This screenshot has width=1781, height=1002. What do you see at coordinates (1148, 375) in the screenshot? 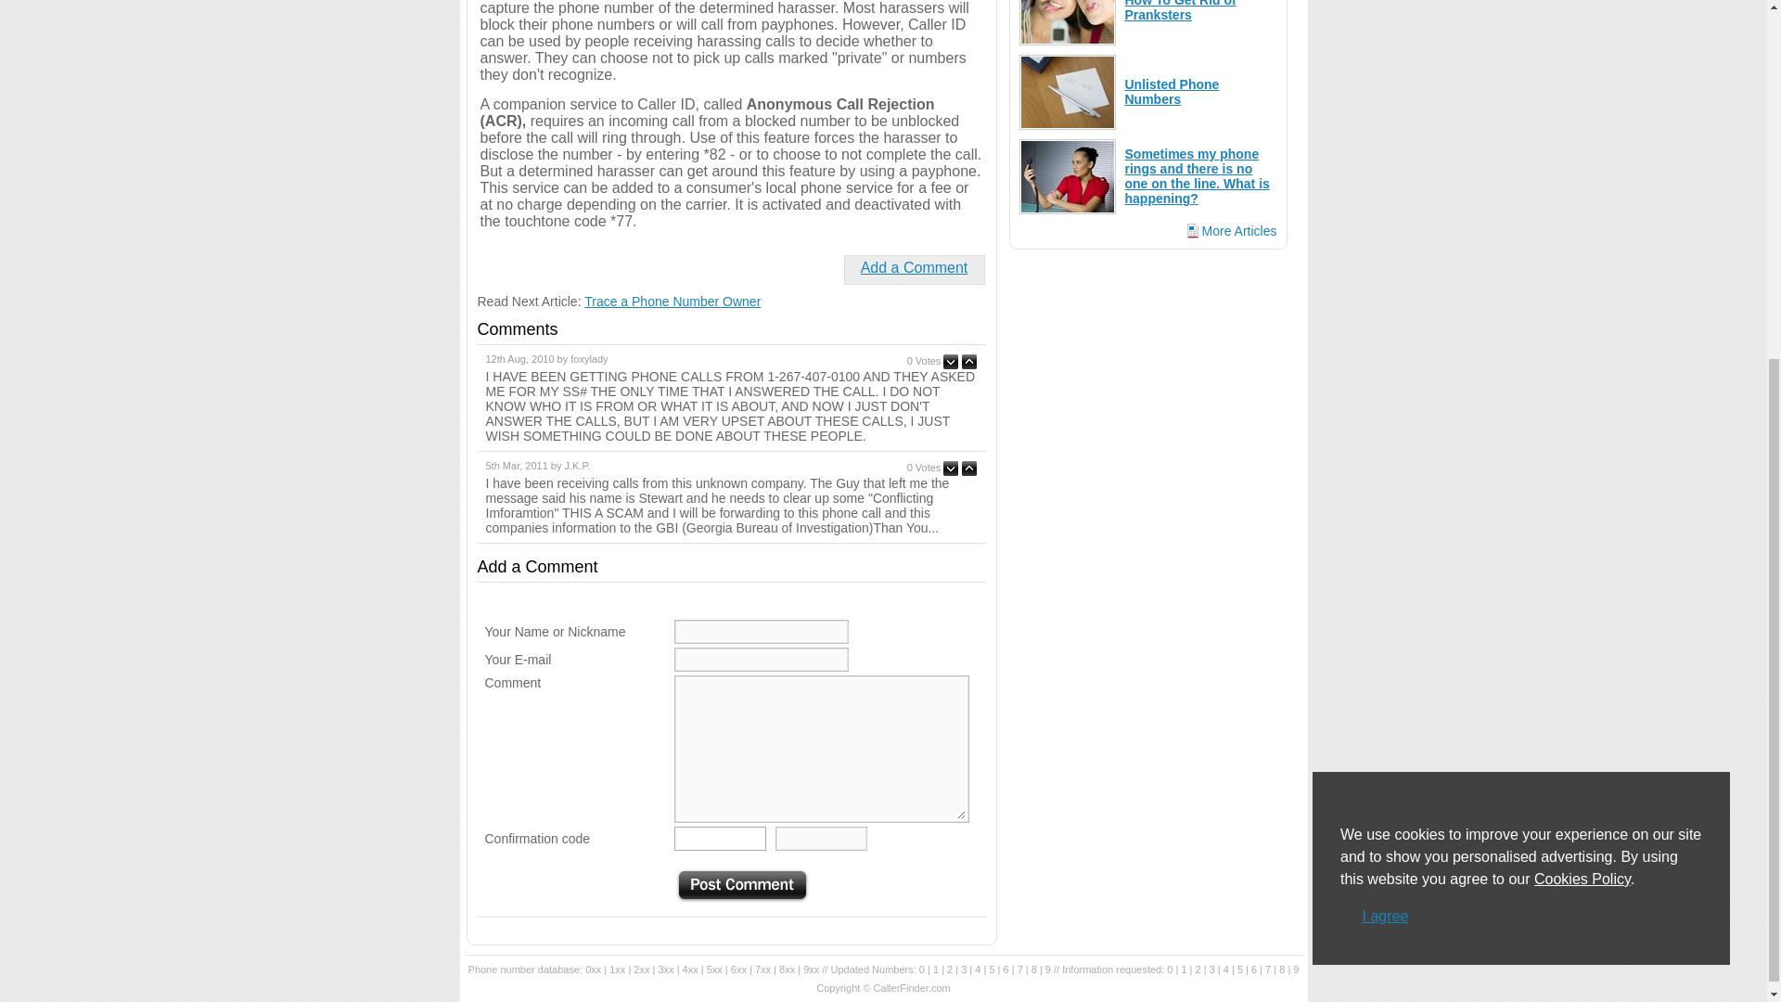
I see `Advertisement` at bounding box center [1148, 375].